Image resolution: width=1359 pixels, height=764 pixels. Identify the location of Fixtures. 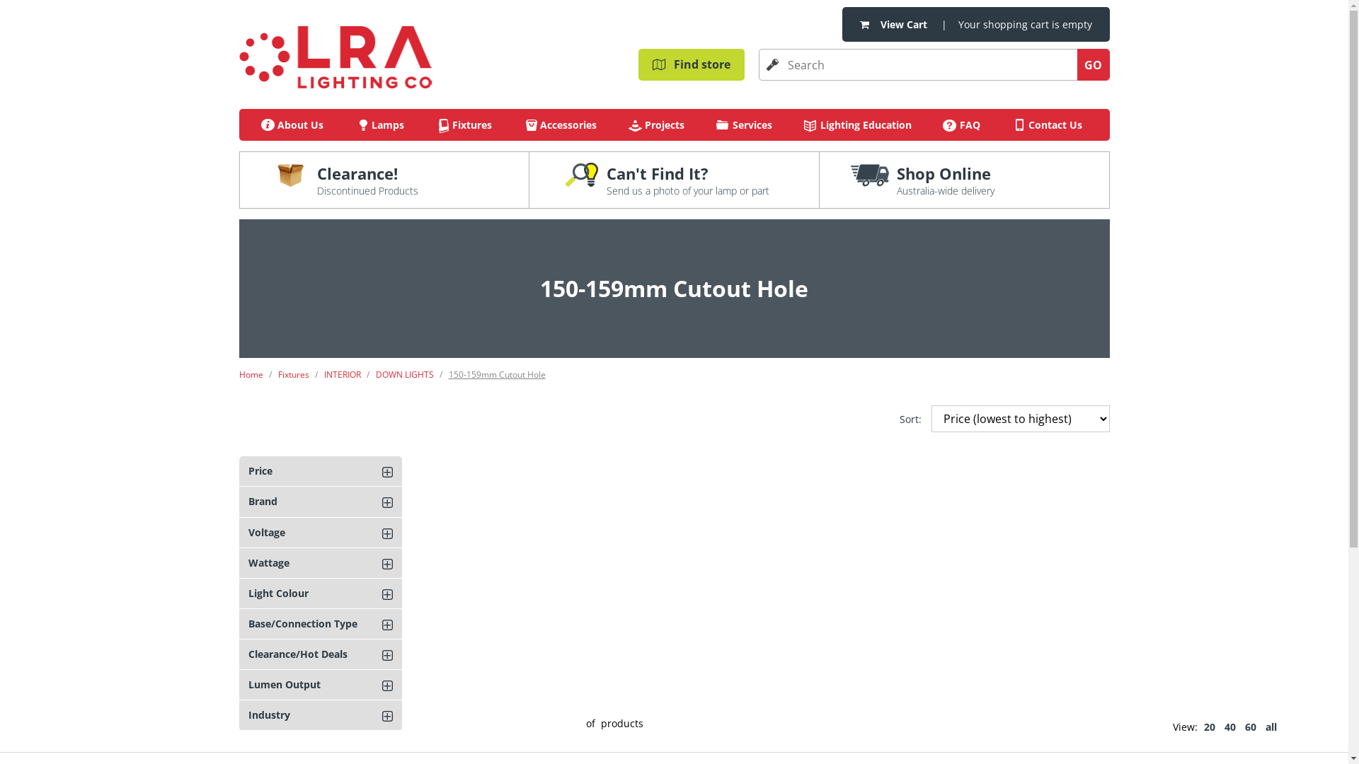
(299, 375).